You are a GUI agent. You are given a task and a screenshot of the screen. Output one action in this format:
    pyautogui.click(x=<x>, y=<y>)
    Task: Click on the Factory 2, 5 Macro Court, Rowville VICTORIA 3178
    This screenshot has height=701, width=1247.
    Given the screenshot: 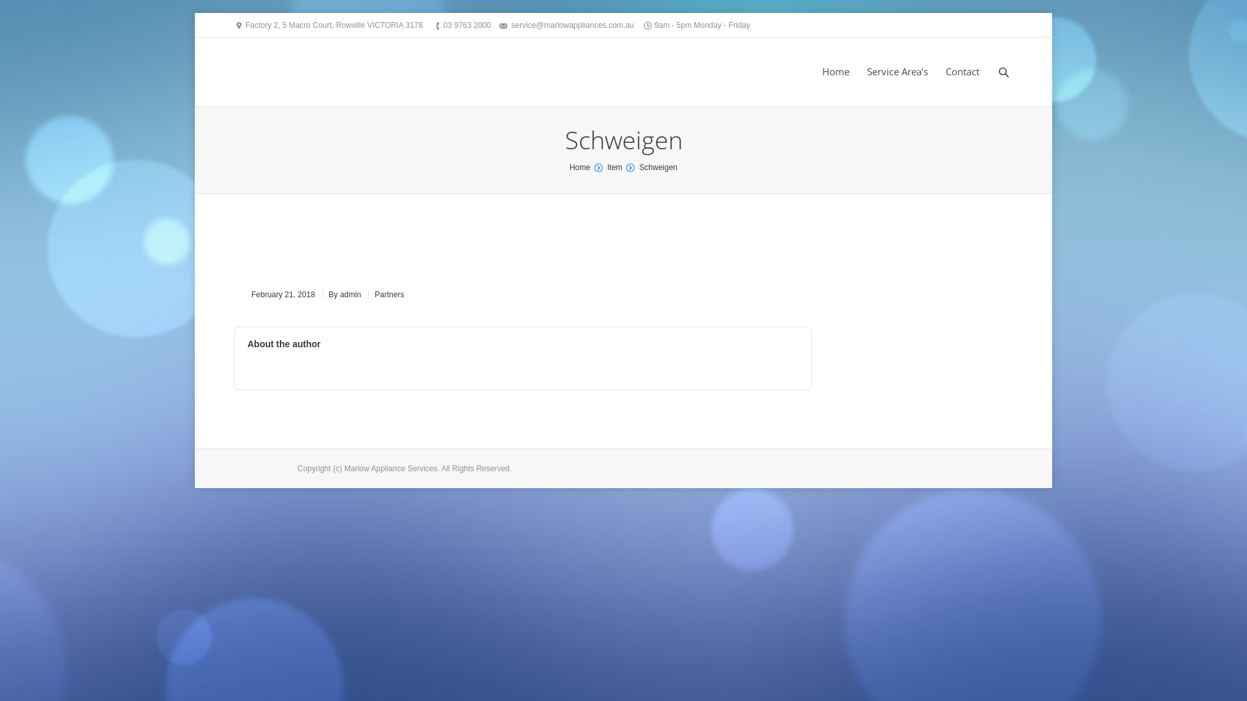 What is the action you would take?
    pyautogui.click(x=334, y=25)
    